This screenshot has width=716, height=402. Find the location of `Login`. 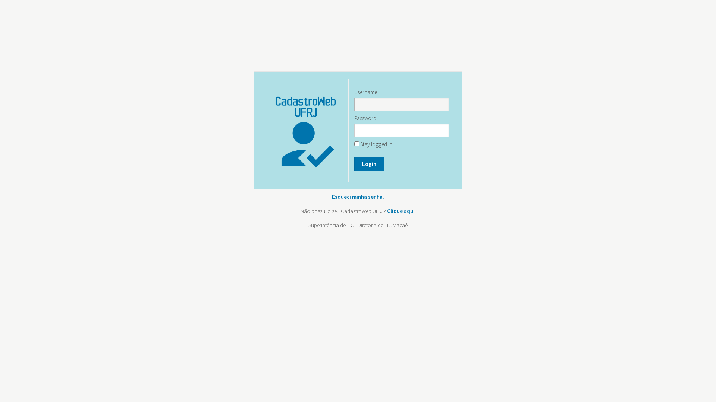

Login is located at coordinates (369, 164).